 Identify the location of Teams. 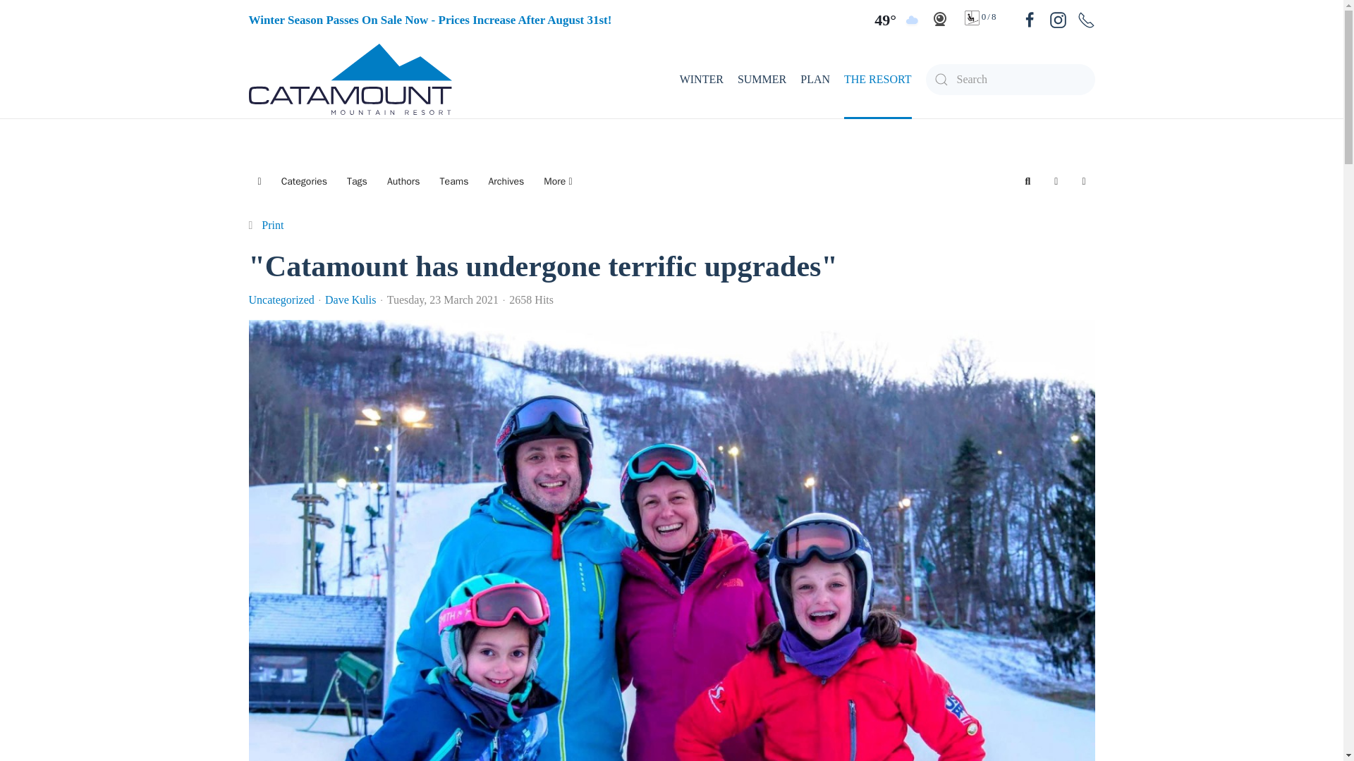
(454, 181).